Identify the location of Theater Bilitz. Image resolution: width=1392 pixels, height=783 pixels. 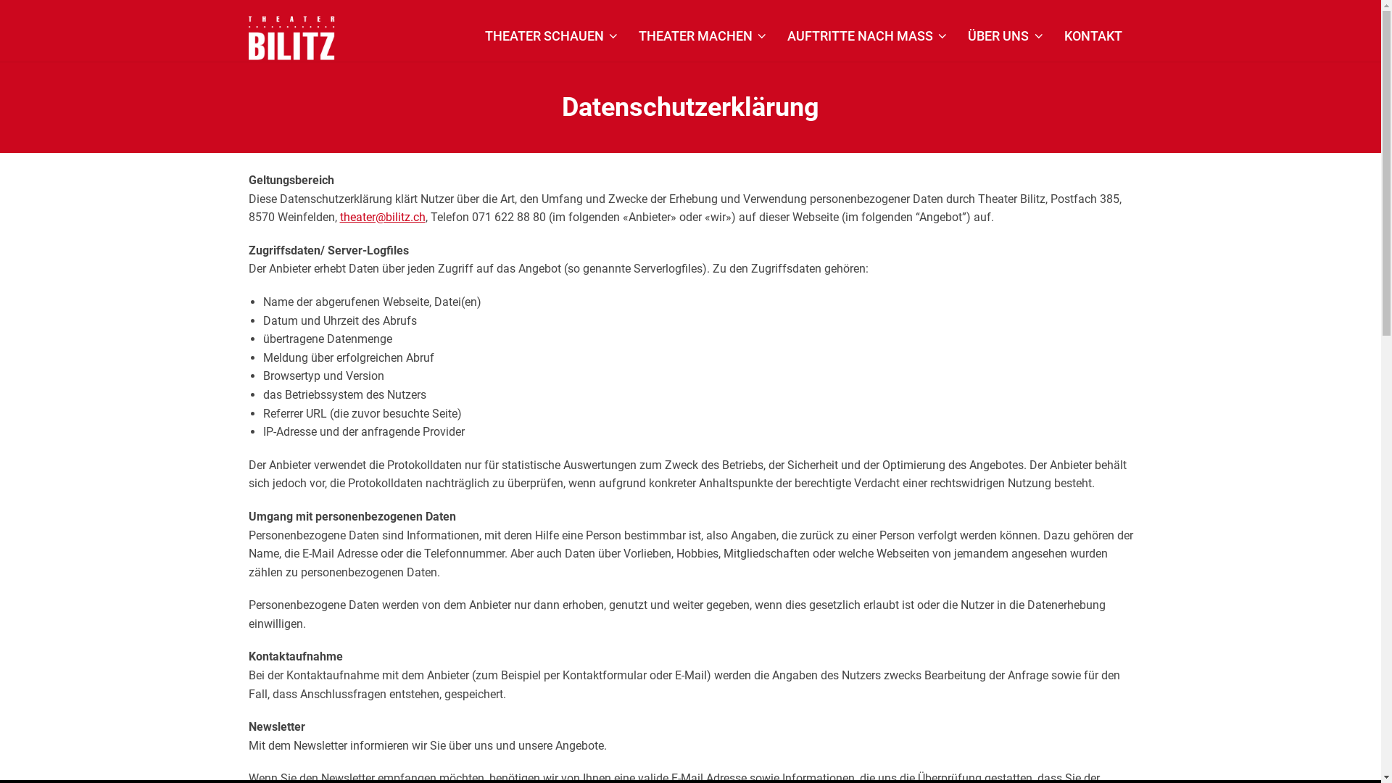
(291, 38).